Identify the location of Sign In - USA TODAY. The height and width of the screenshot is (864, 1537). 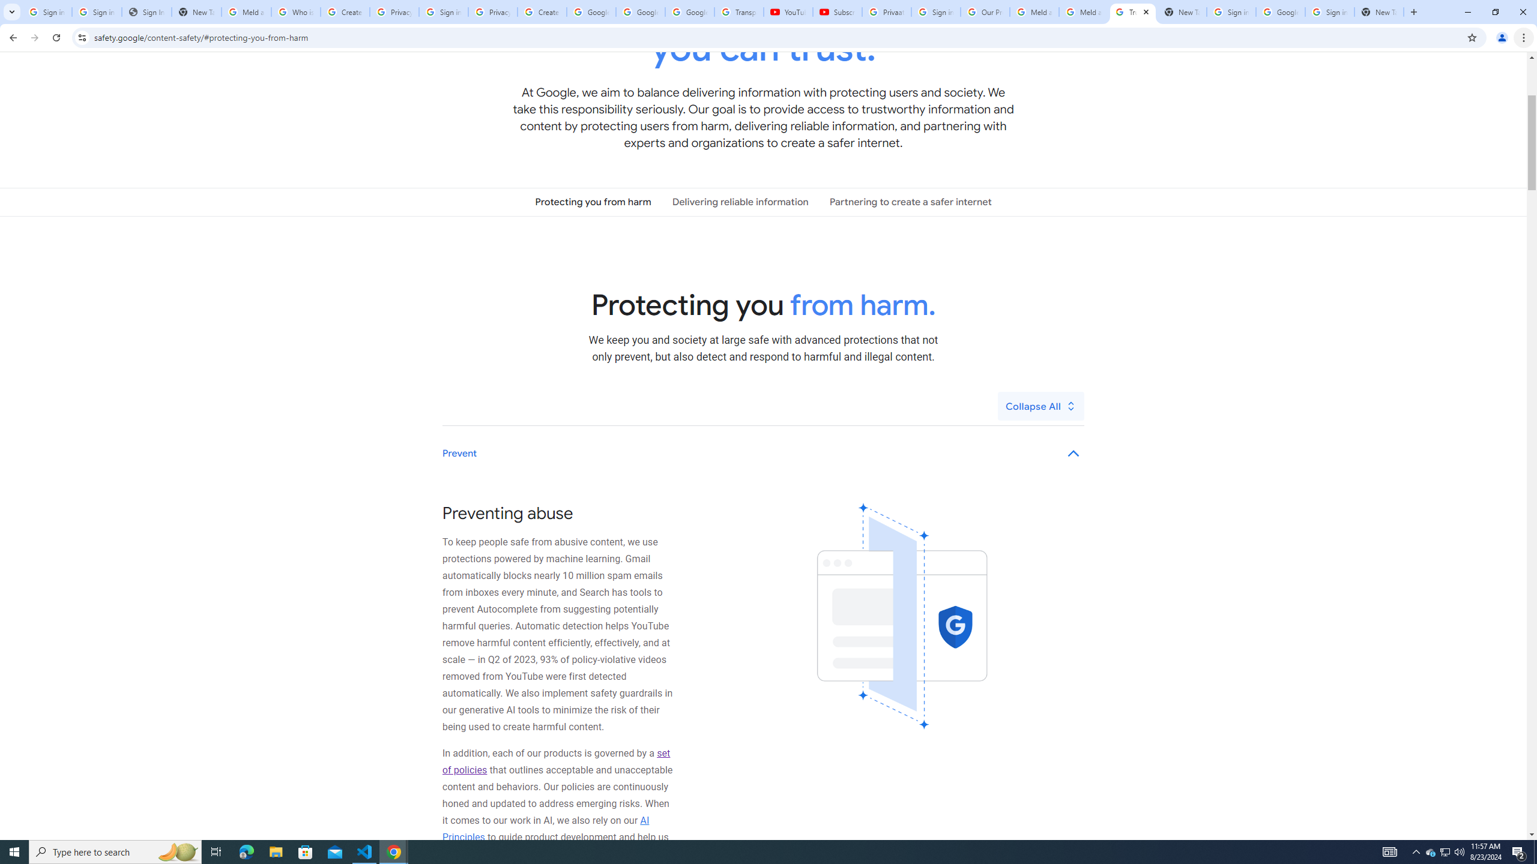
(146, 12).